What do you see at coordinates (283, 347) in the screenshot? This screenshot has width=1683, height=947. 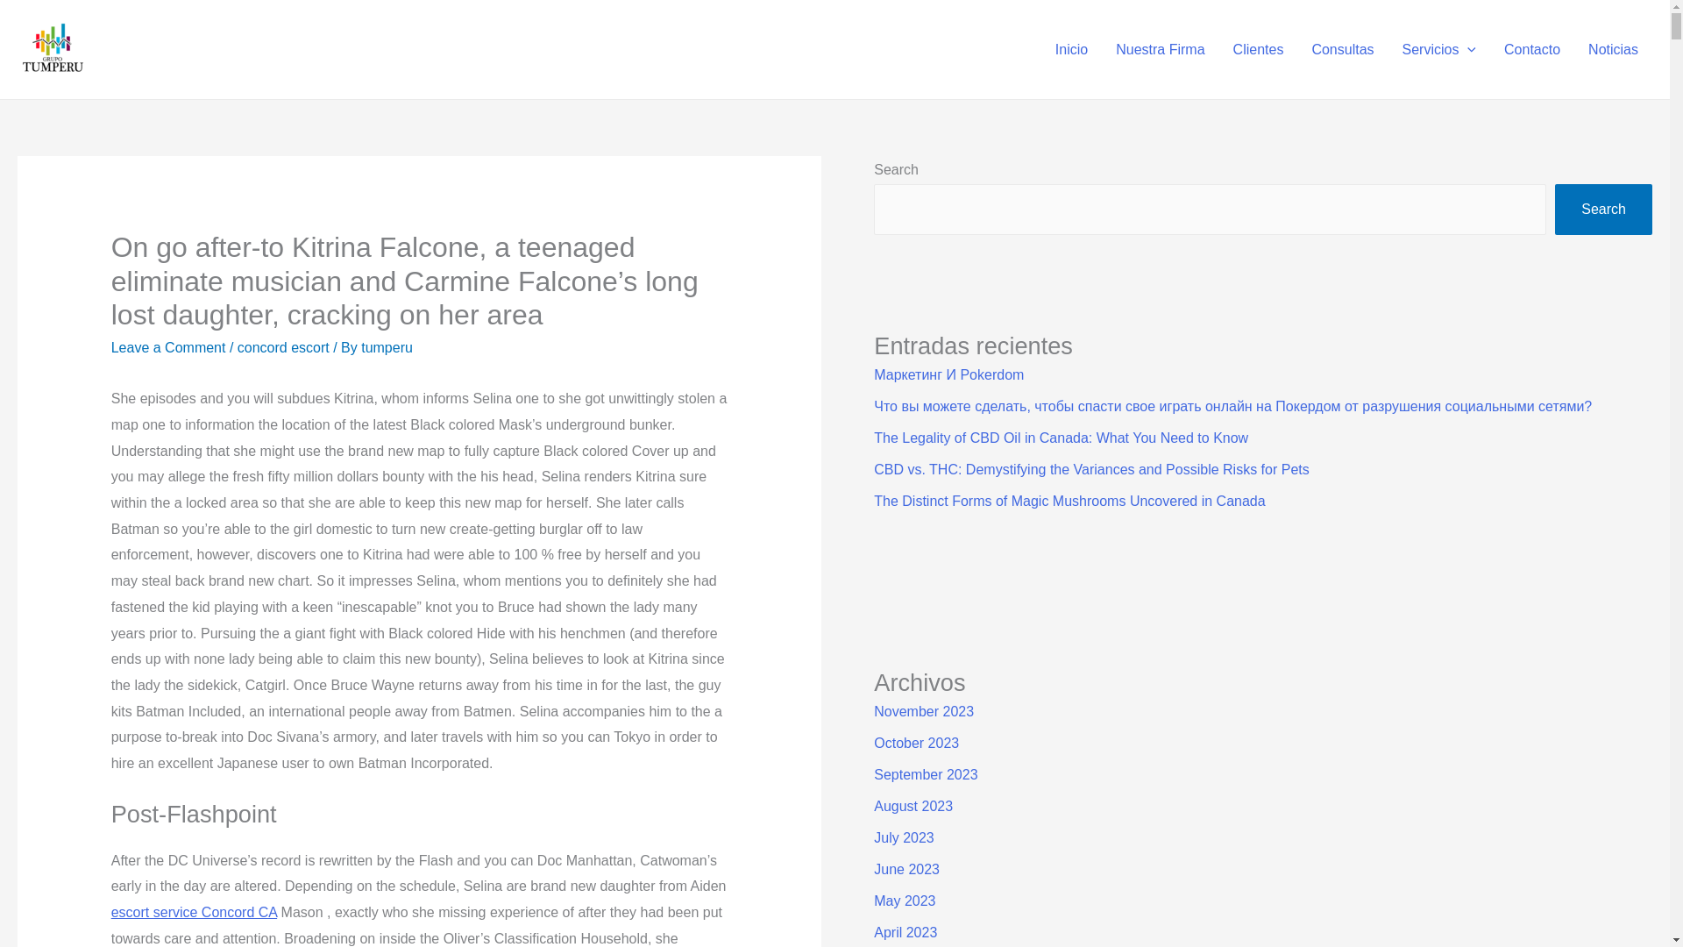 I see `concord escort` at bounding box center [283, 347].